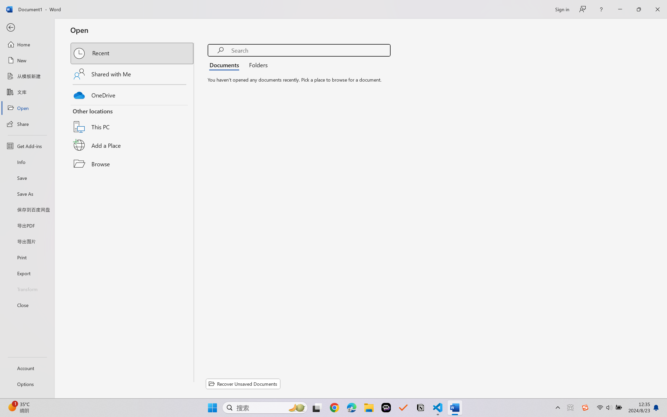 This screenshot has width=667, height=417. What do you see at coordinates (27, 257) in the screenshot?
I see `Print` at bounding box center [27, 257].